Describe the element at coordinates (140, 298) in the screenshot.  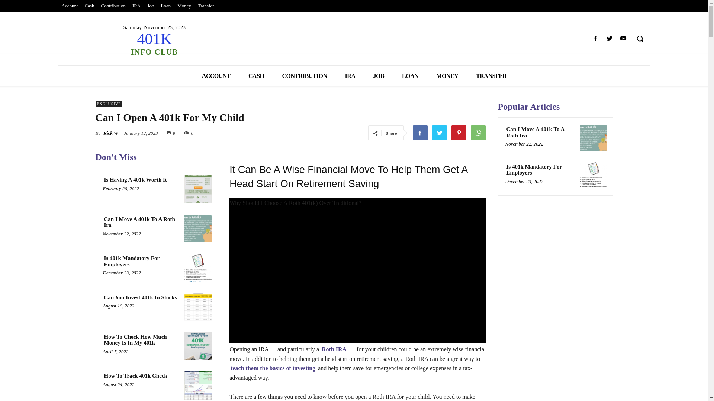
I see `Can You Invest 401k In Stocks` at that location.